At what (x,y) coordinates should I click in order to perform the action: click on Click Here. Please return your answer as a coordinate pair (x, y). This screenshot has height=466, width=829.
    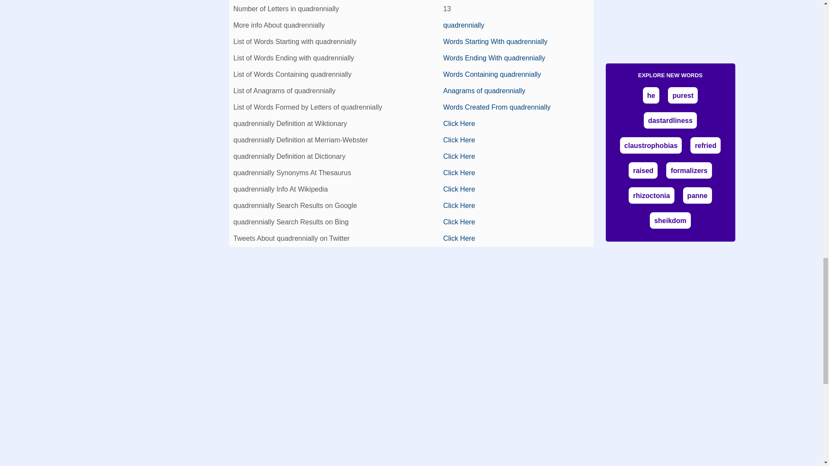
    Looking at the image, I should click on (459, 205).